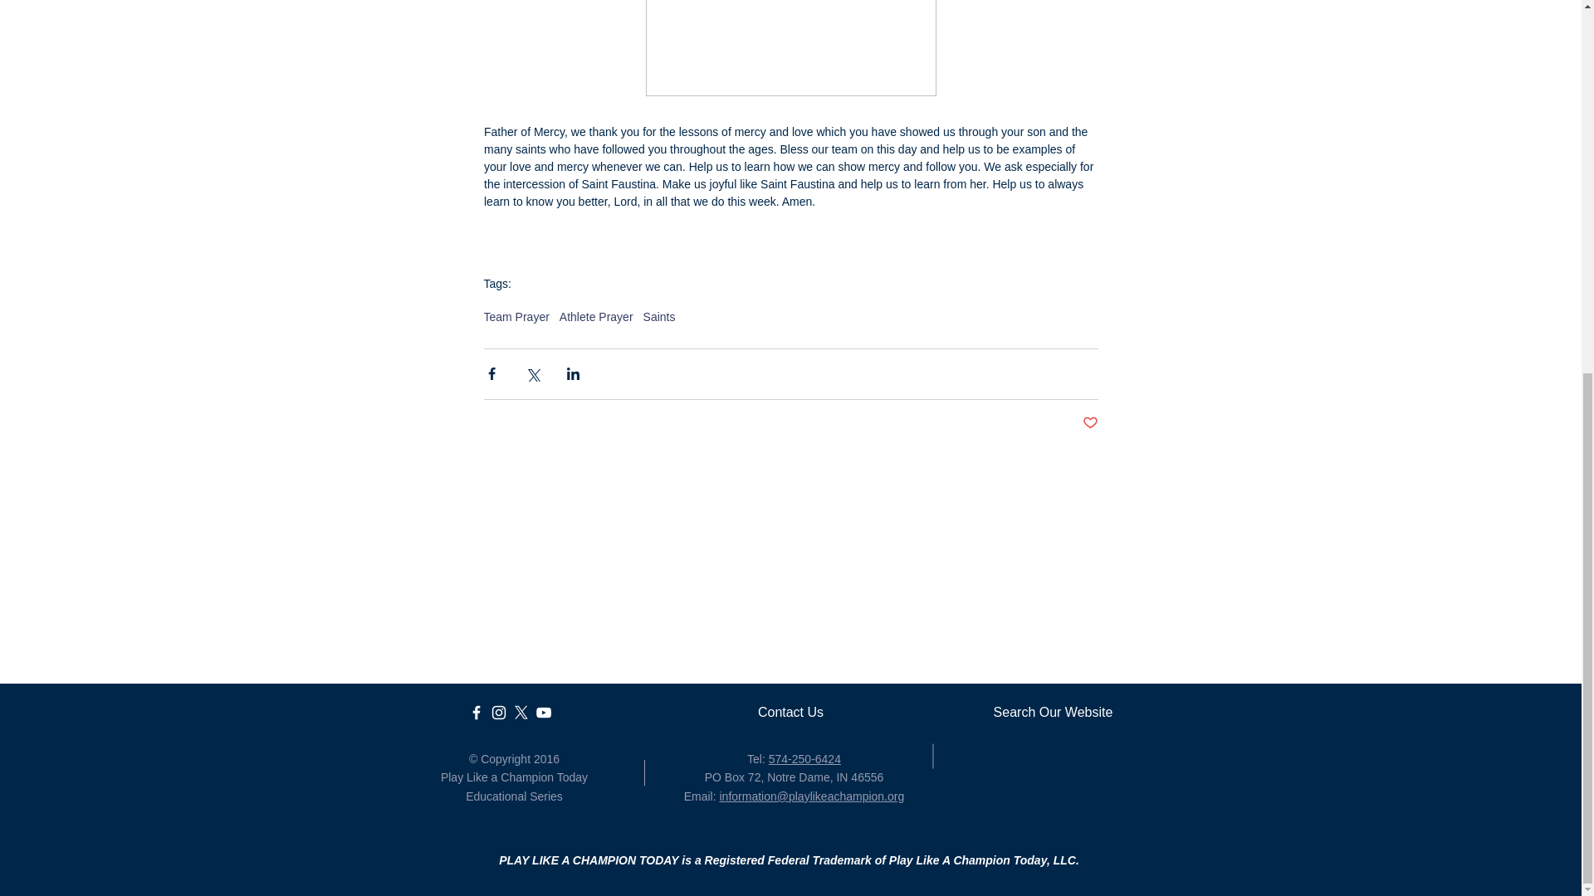 The width and height of the screenshot is (1594, 896). What do you see at coordinates (659, 316) in the screenshot?
I see `Saints` at bounding box center [659, 316].